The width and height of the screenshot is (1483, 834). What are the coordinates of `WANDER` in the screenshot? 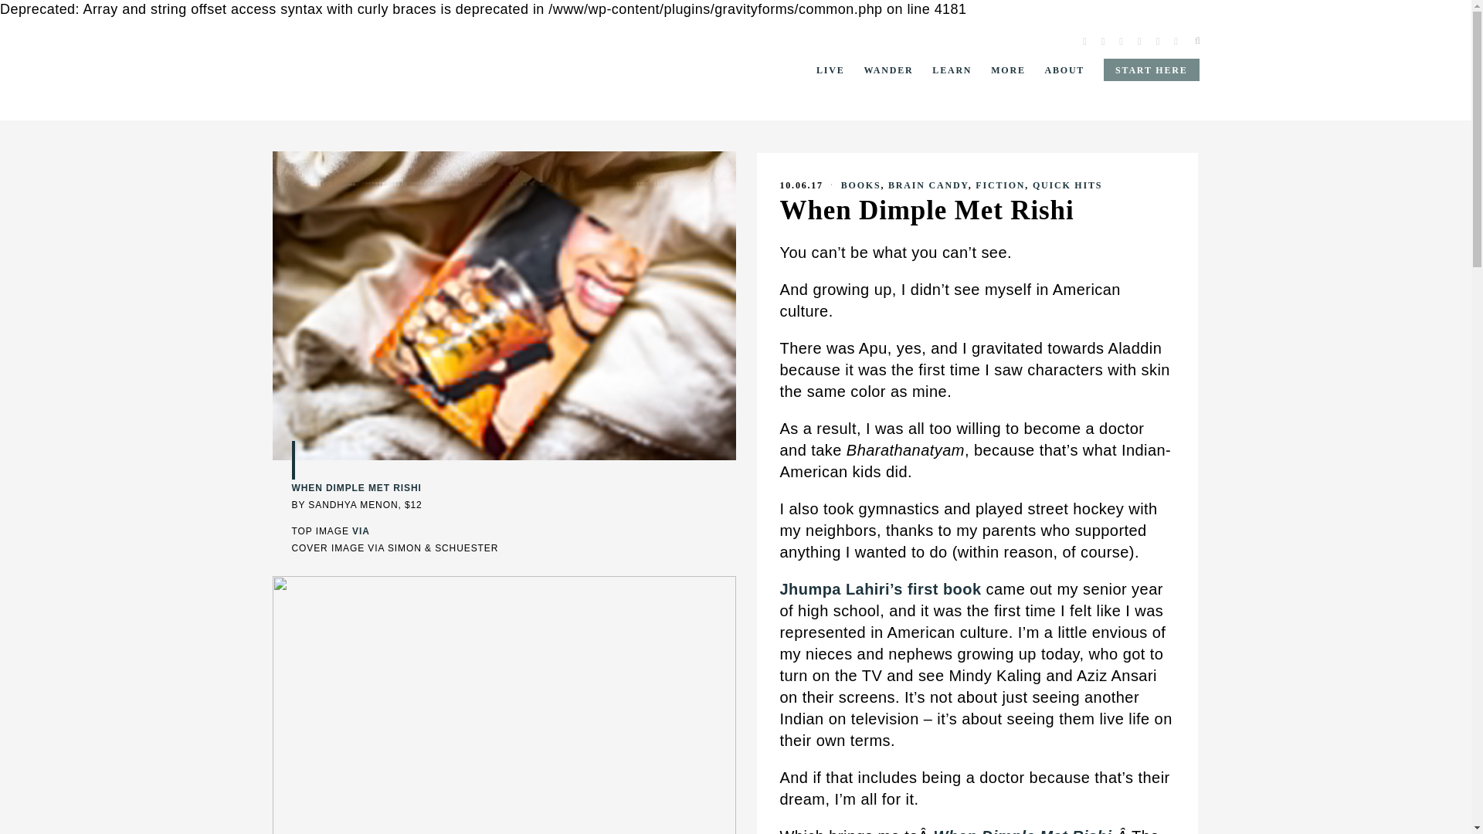 It's located at (888, 69).